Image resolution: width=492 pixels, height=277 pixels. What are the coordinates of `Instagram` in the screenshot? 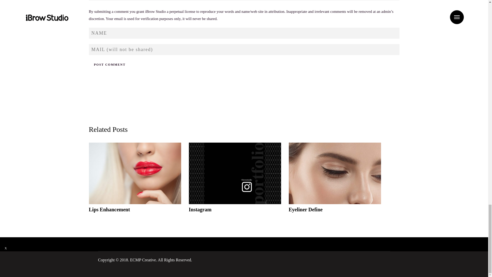 It's located at (235, 181).